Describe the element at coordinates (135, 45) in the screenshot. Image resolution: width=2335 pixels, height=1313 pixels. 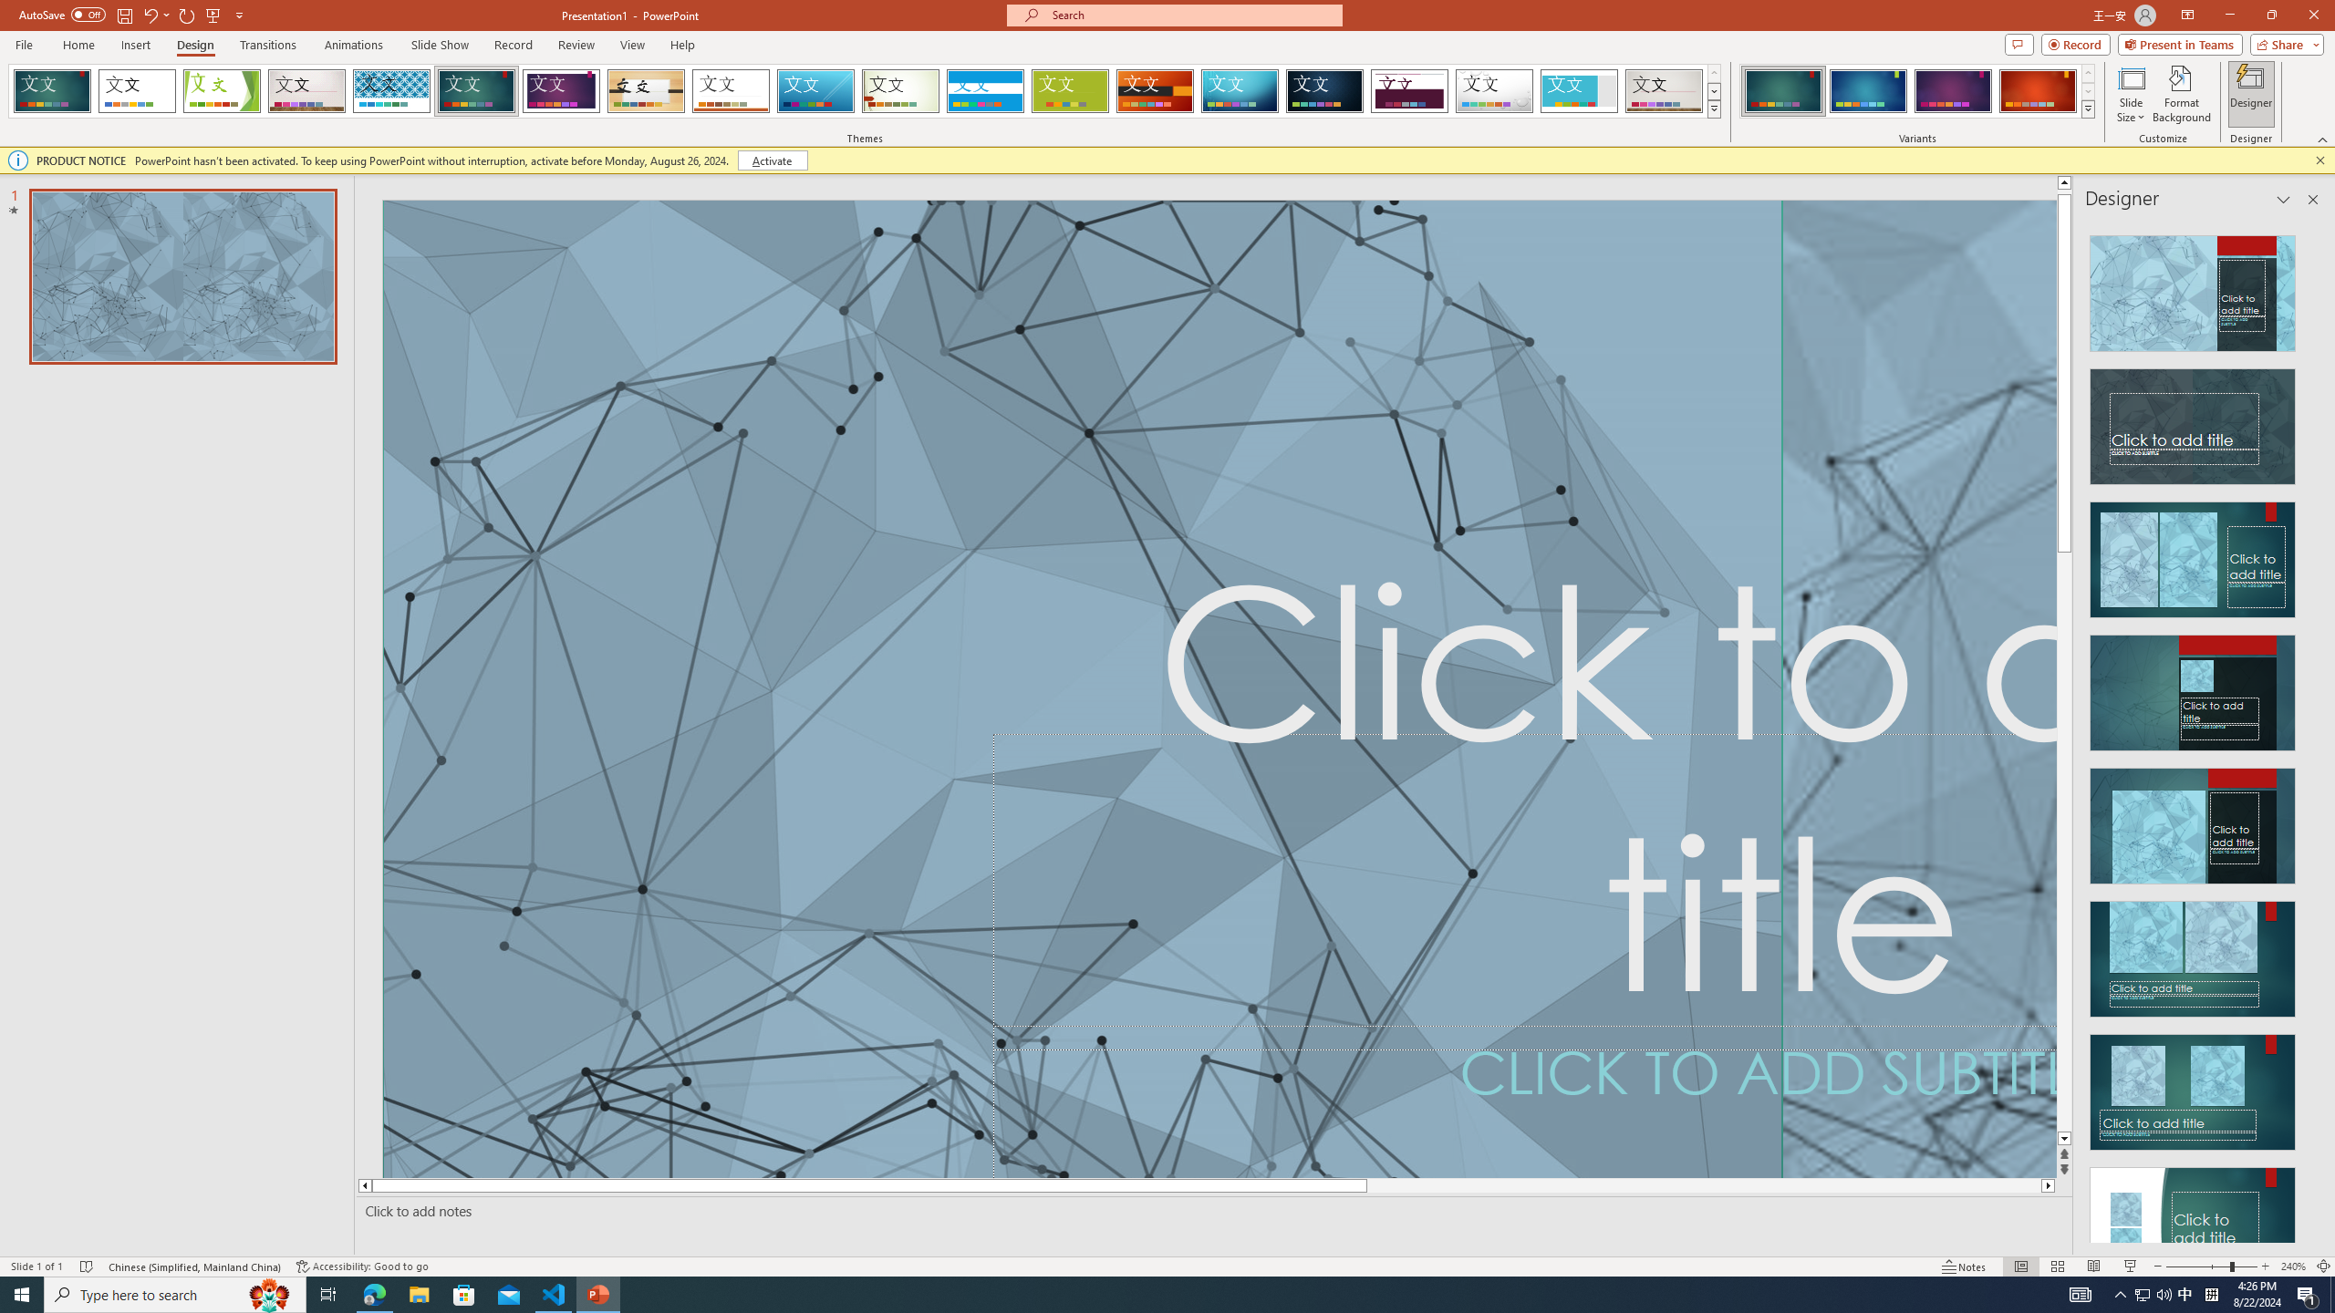
I see `Insert` at that location.